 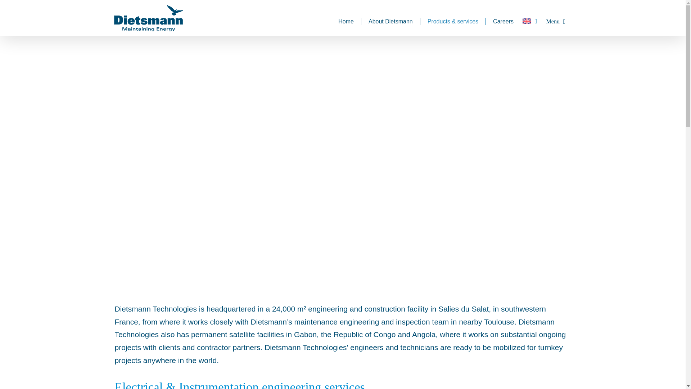 I want to click on Toggle Sliding Bar, so click(x=556, y=22).